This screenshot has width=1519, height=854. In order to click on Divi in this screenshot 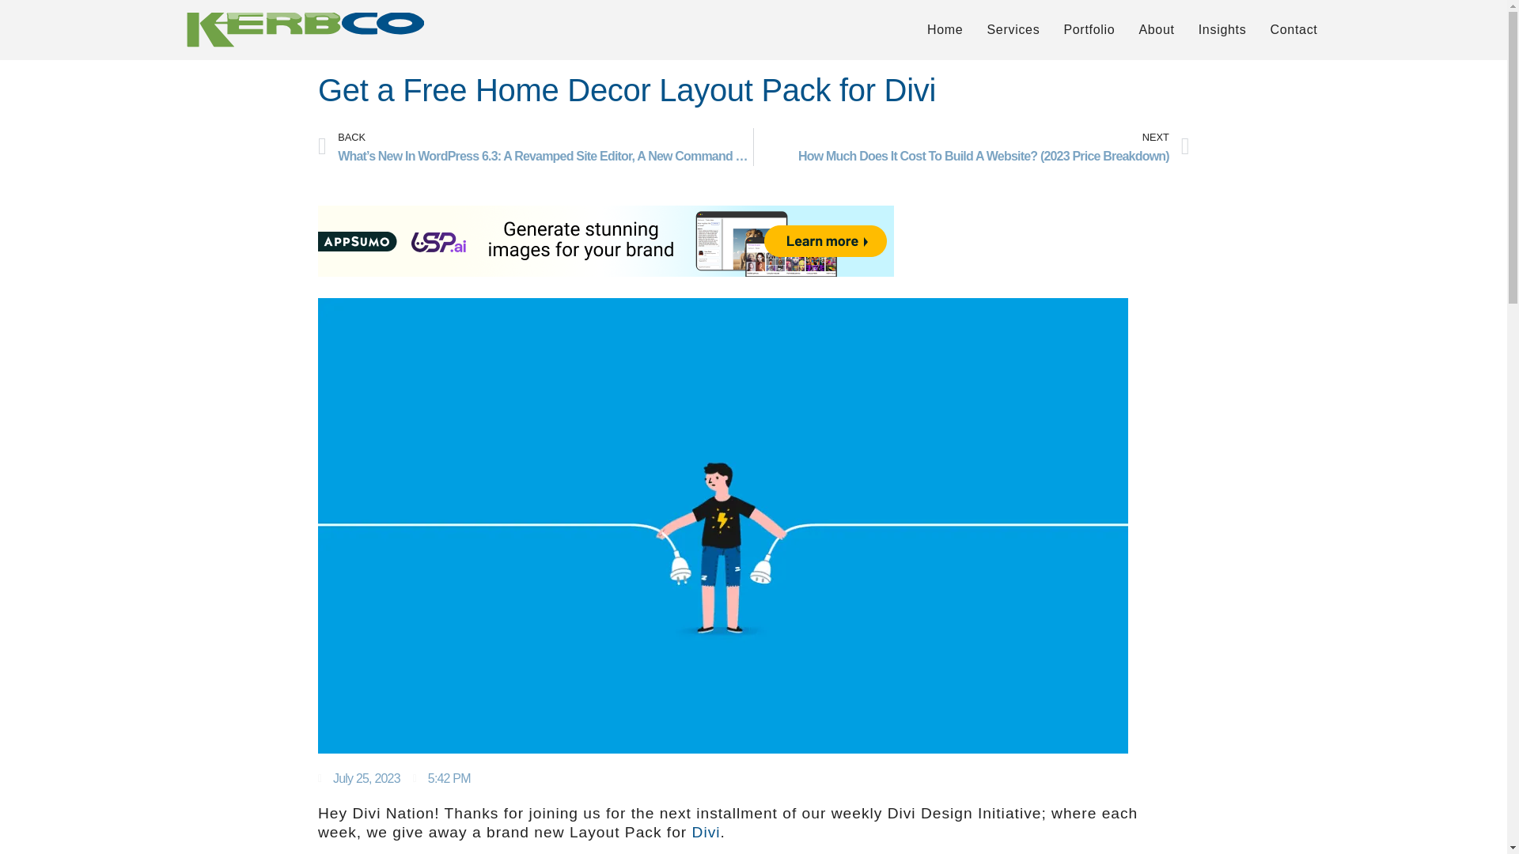, I will do `click(706, 832)`.